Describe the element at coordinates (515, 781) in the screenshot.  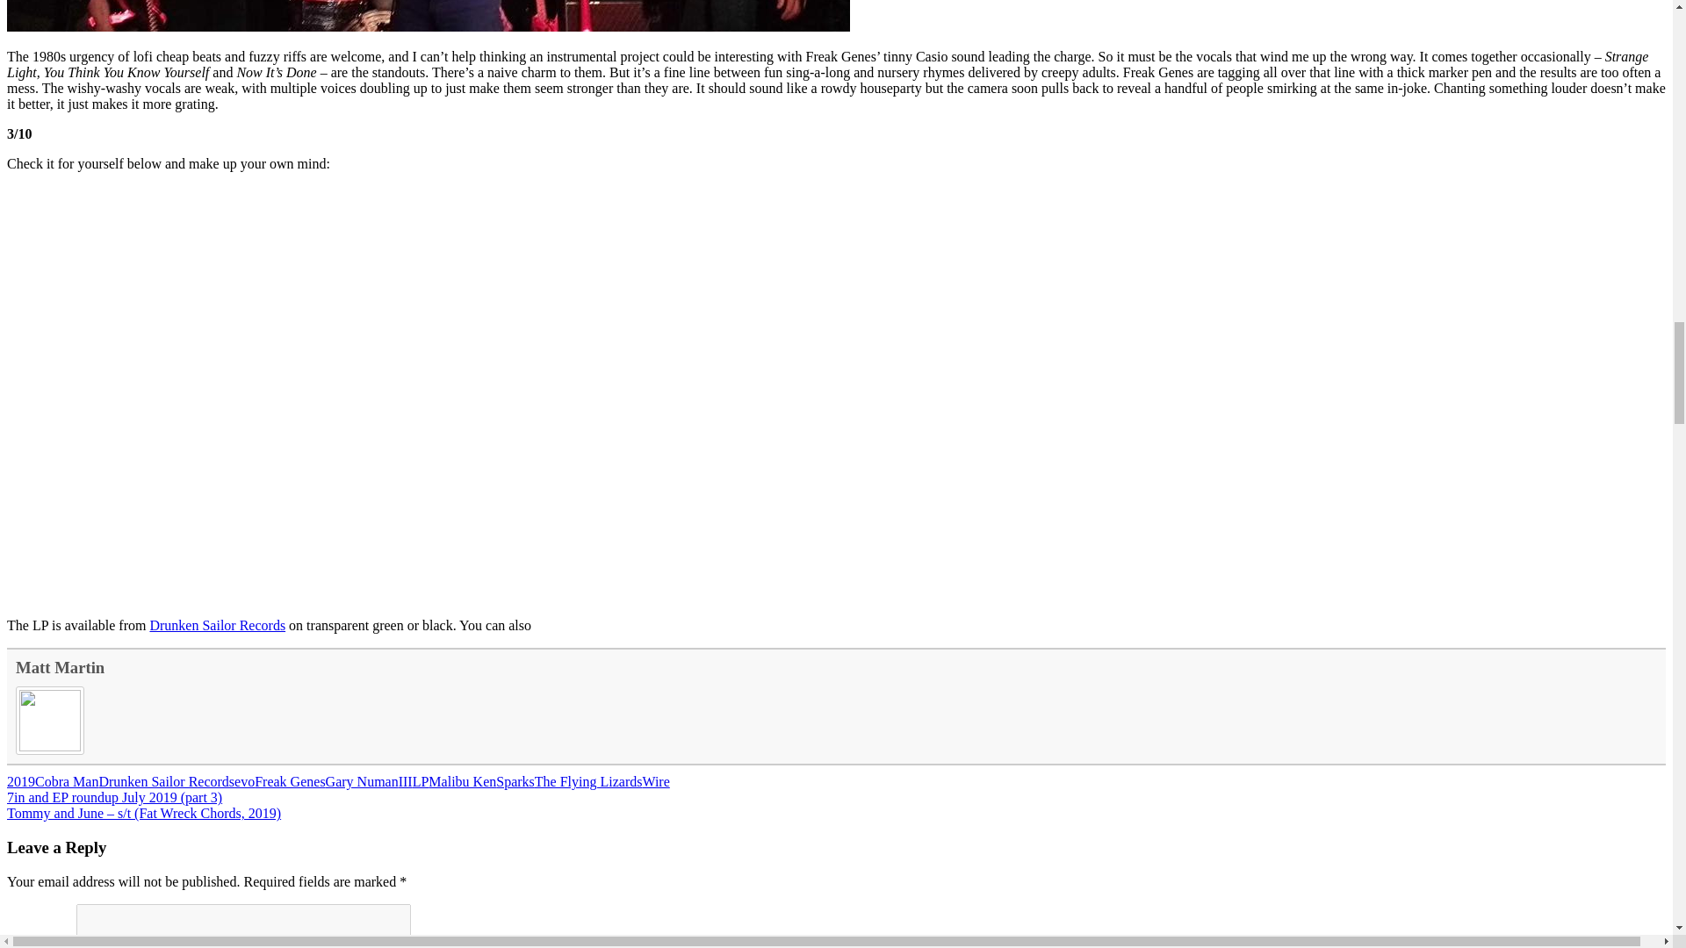
I see `Sparks` at that location.